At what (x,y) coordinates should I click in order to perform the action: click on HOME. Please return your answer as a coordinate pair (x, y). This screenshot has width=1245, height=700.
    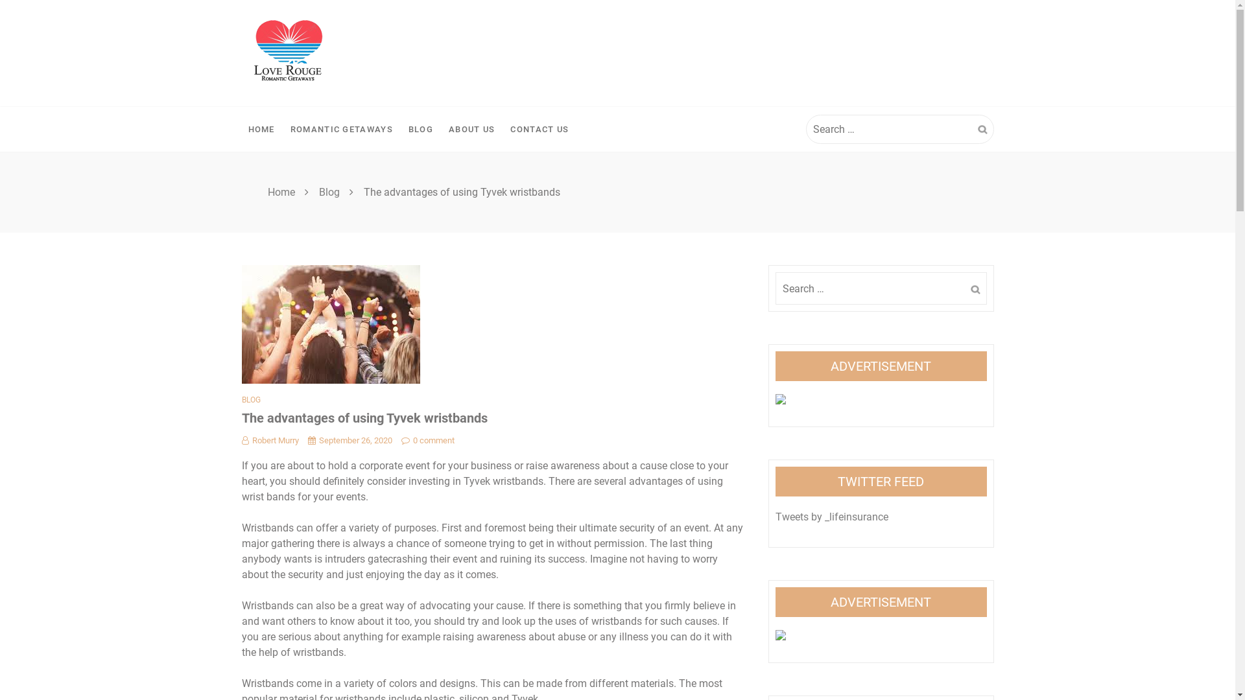
    Looking at the image, I should click on (261, 130).